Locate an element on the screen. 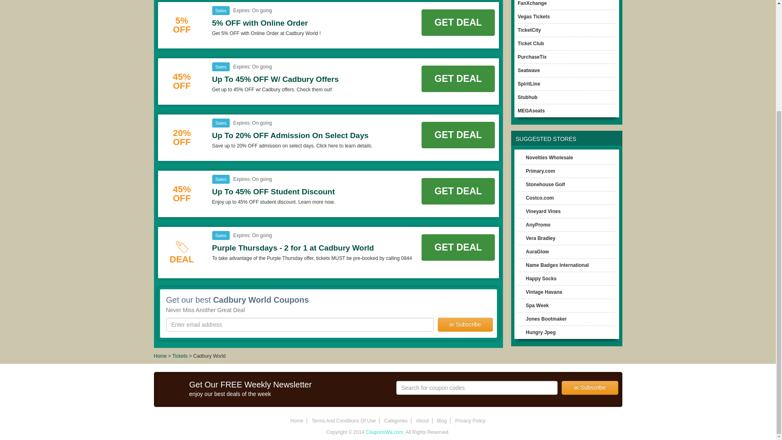 The height and width of the screenshot is (440, 782). FanXchange is located at coordinates (532, 3).